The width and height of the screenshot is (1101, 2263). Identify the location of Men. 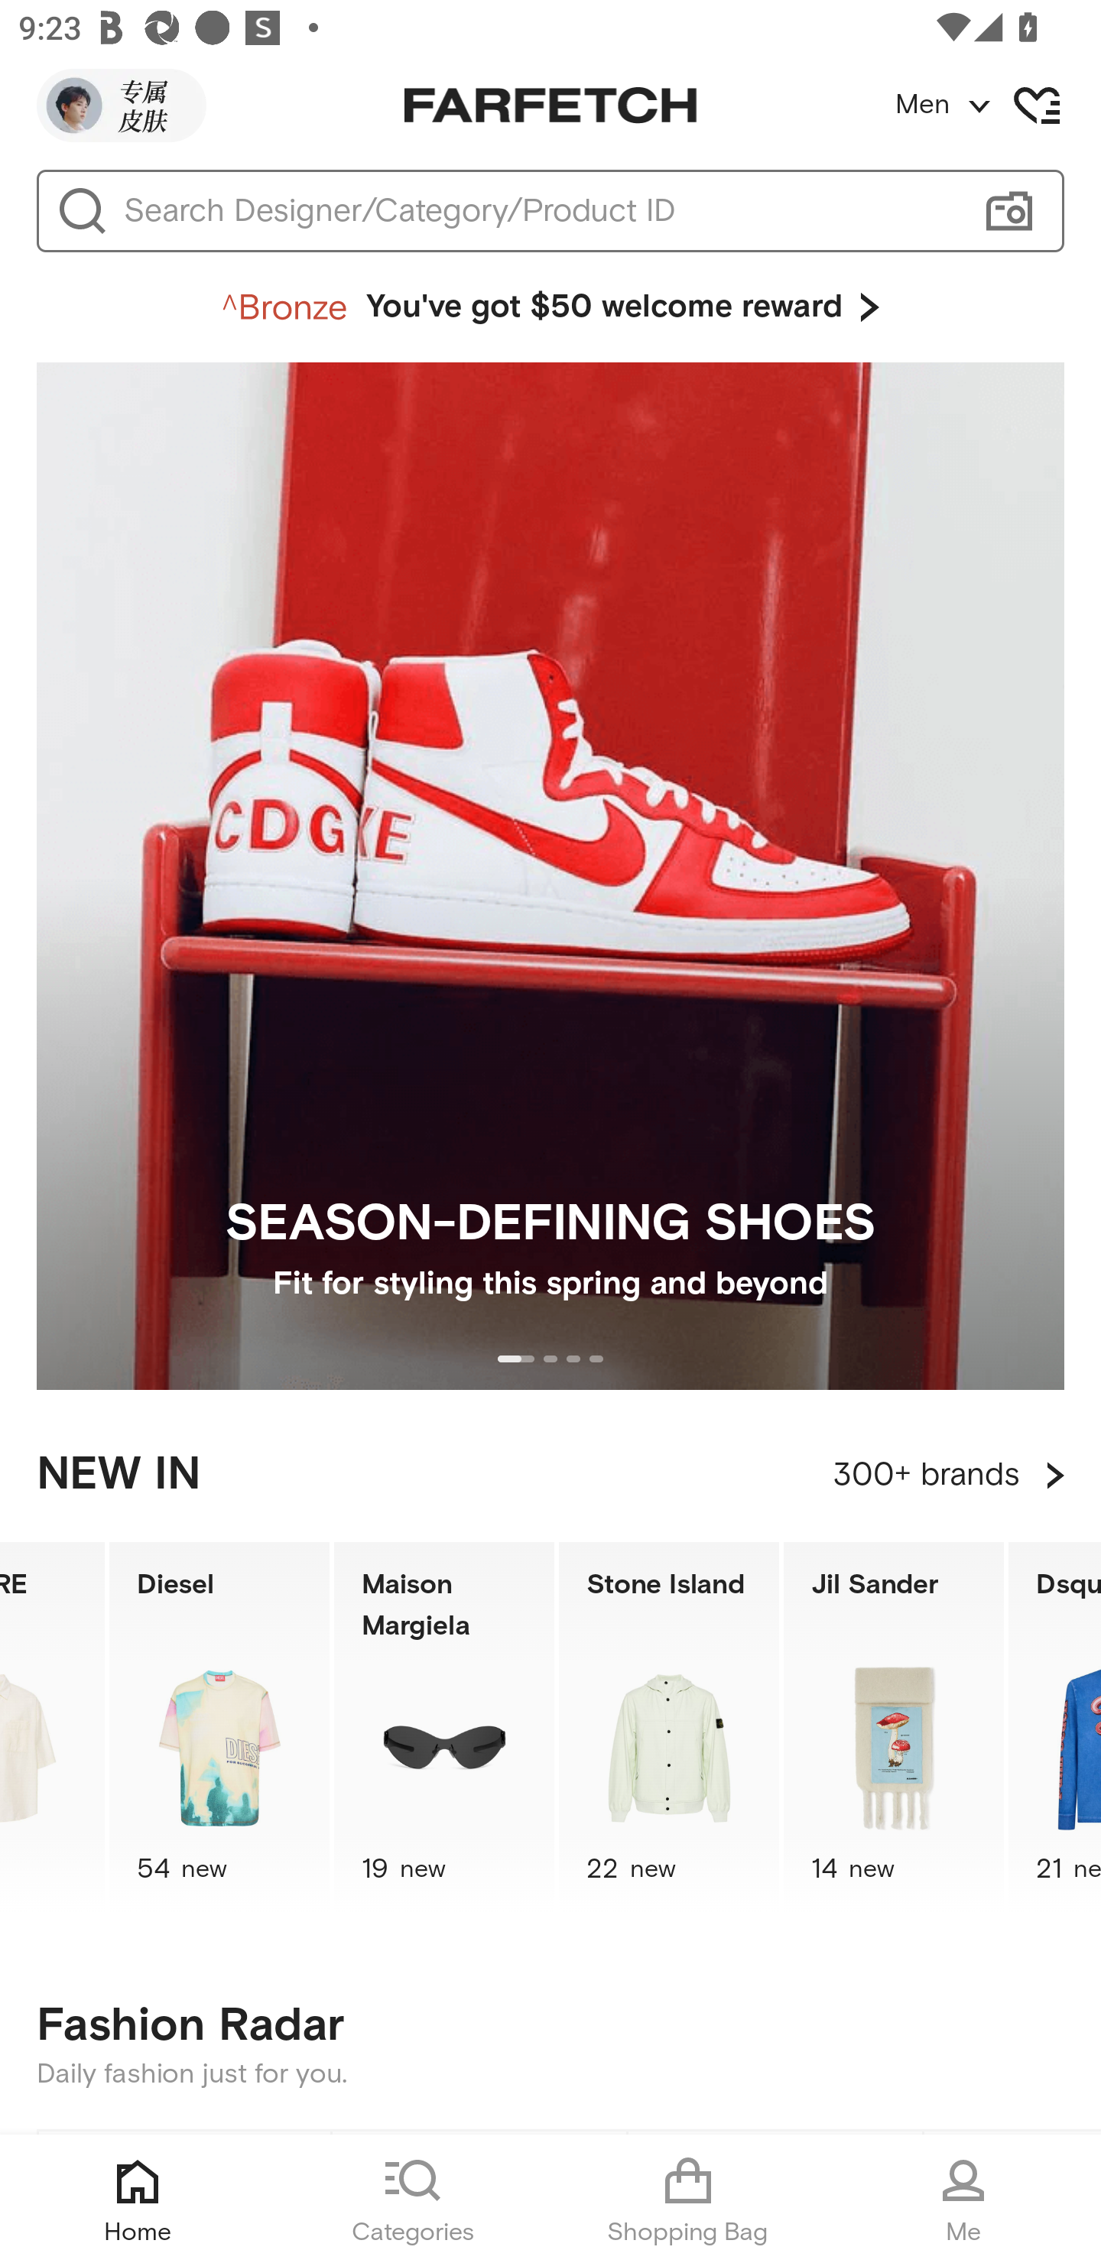
(997, 106).